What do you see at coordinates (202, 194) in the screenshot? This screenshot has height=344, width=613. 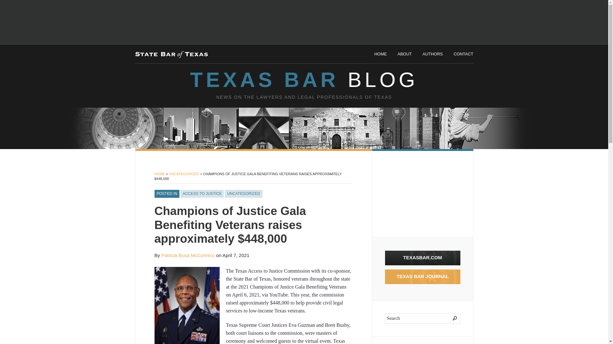 I see `ACCESS TO JUSTICE` at bounding box center [202, 194].